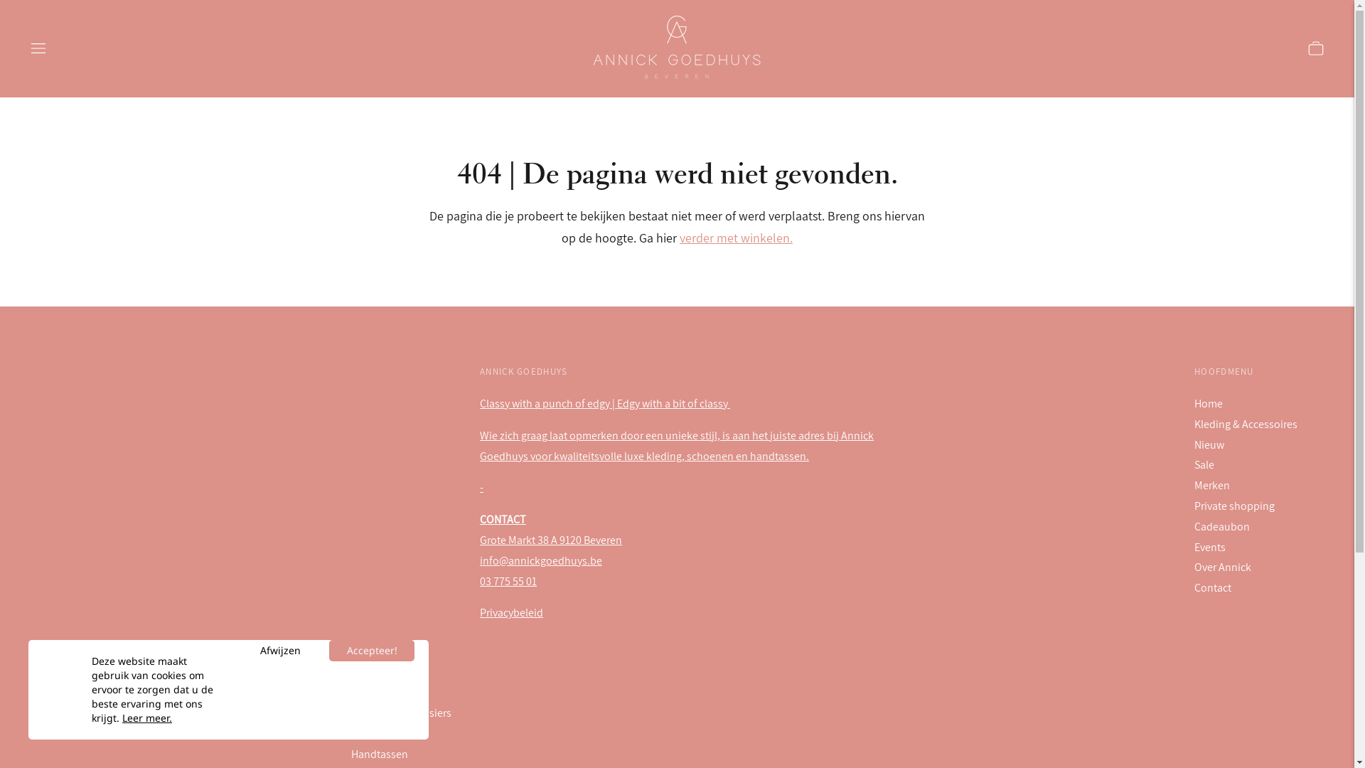 Image resolution: width=1365 pixels, height=768 pixels. Describe the element at coordinates (401, 713) in the screenshot. I see `Blouses & chemisiers` at that location.